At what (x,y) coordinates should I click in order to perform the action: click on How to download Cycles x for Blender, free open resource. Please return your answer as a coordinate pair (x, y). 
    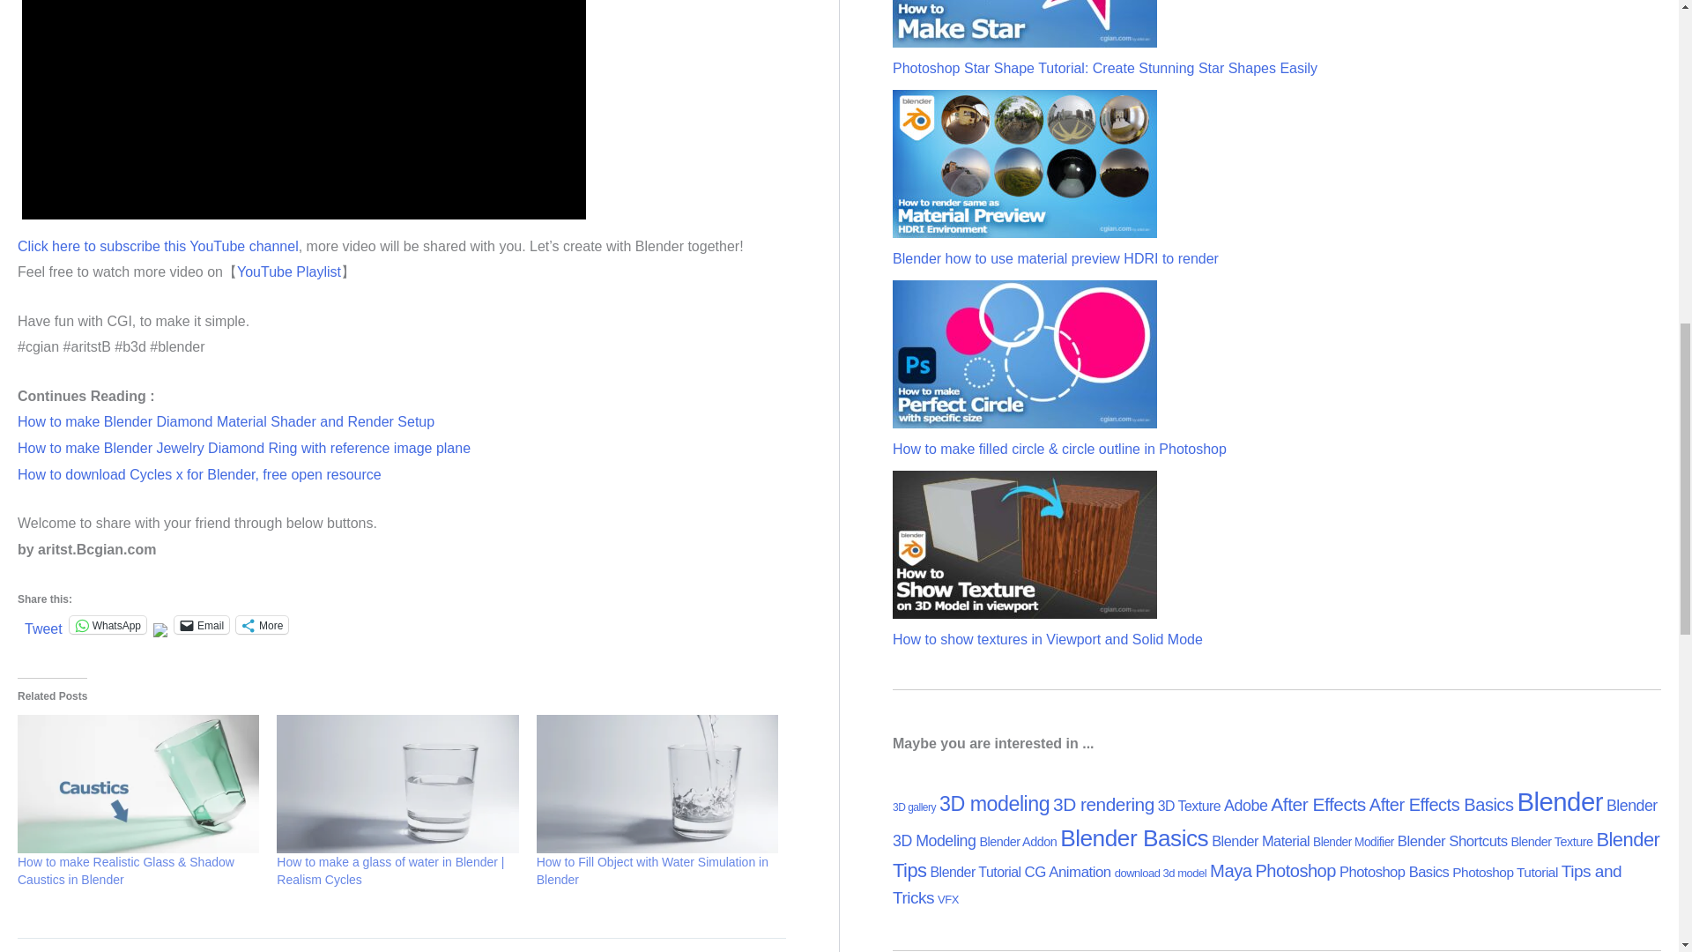
    Looking at the image, I should click on (199, 474).